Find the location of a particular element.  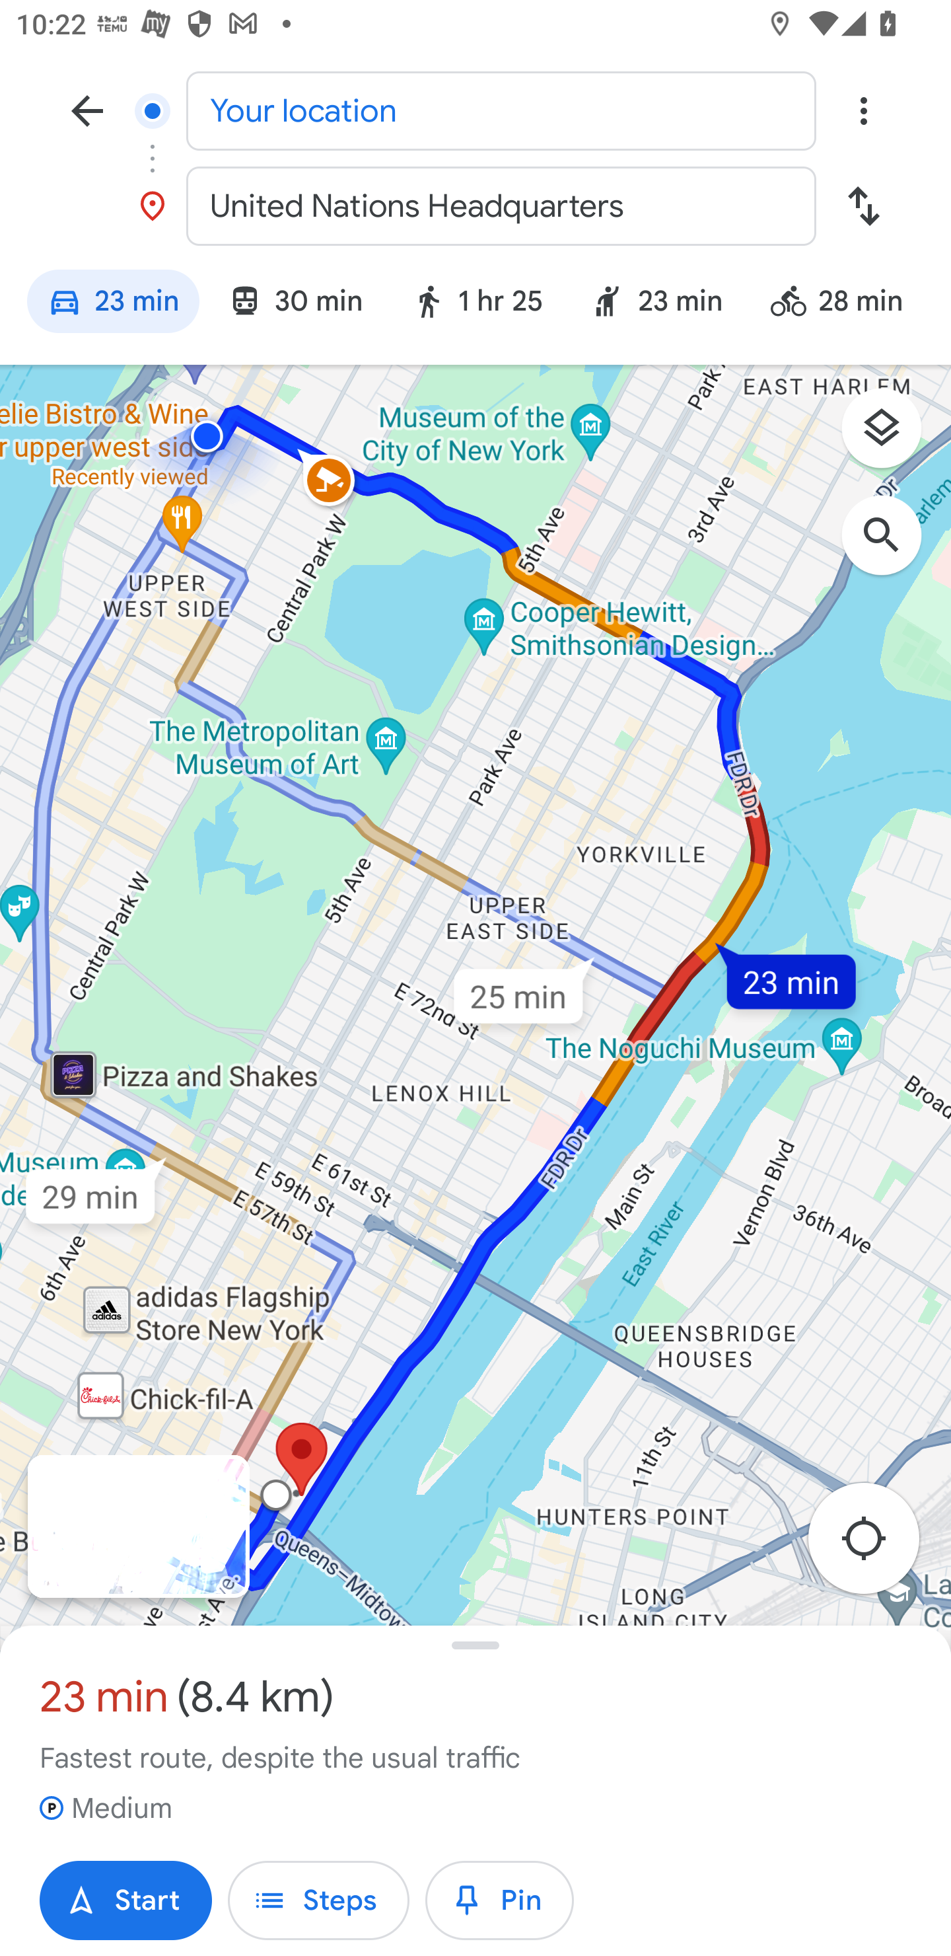

Pin trip Pin Pin trip is located at coordinates (499, 1900).